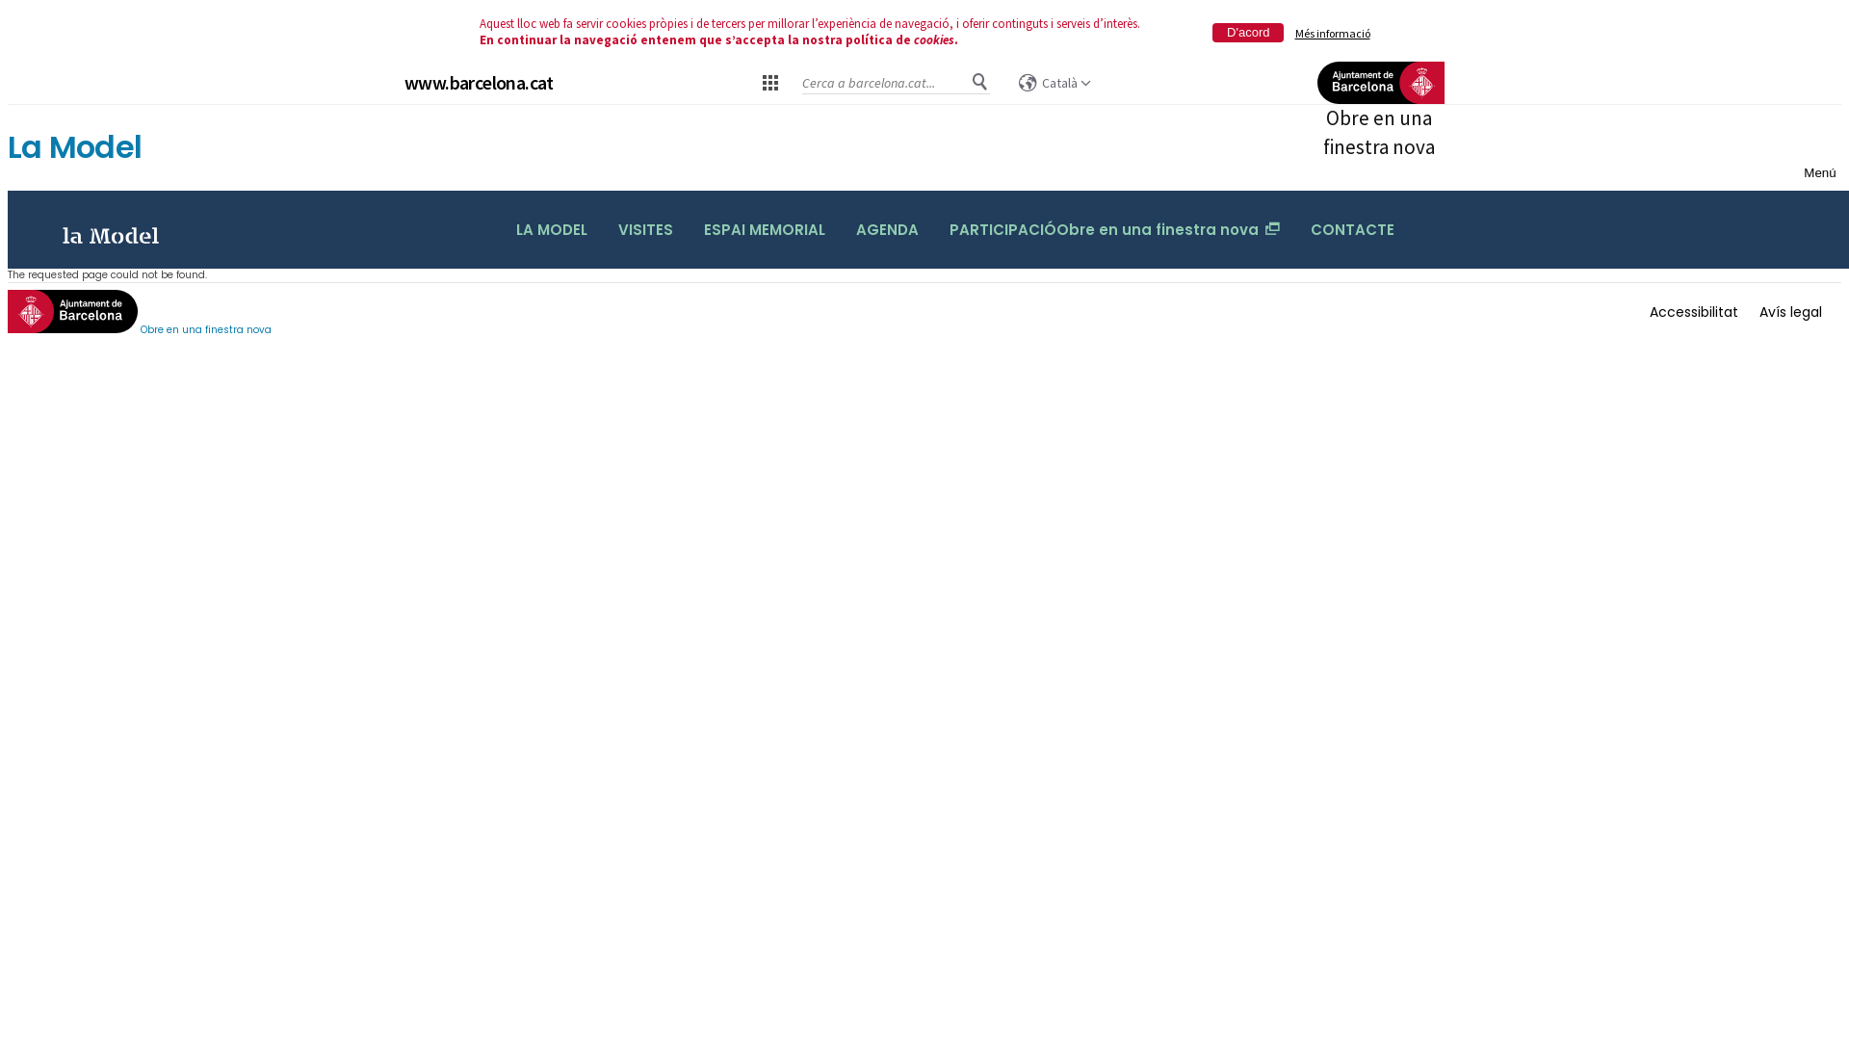 The width and height of the screenshot is (1849, 1040). What do you see at coordinates (1694, 312) in the screenshot?
I see `Accessibilitat` at bounding box center [1694, 312].